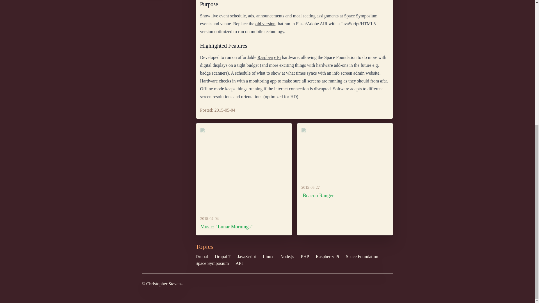 This screenshot has width=539, height=303. What do you see at coordinates (222, 256) in the screenshot?
I see `Drupal 7` at bounding box center [222, 256].